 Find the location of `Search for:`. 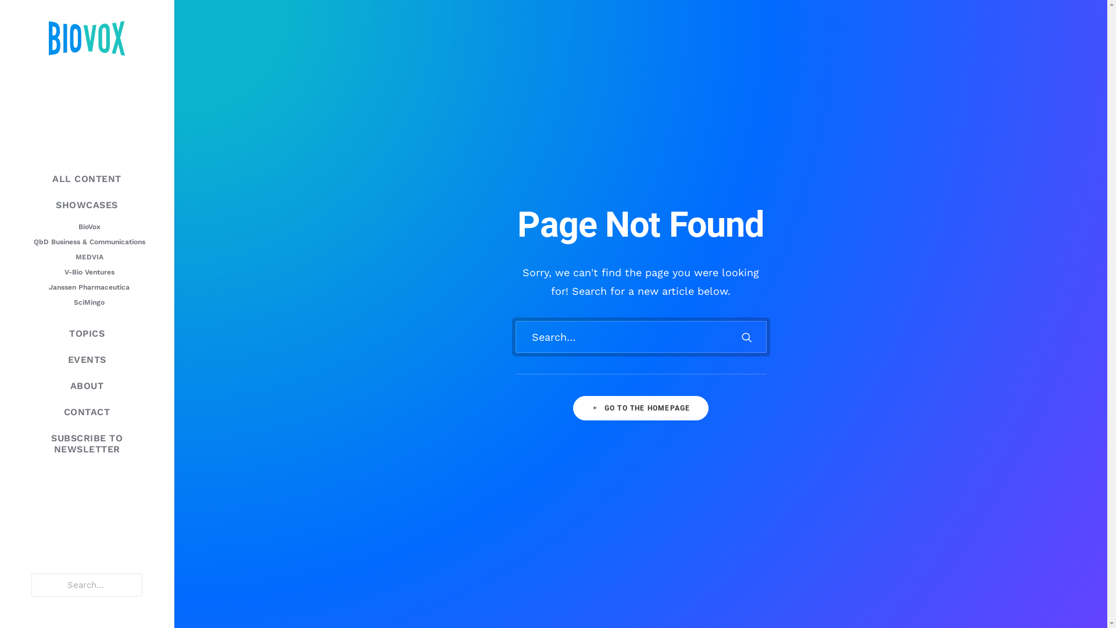

Search for: is located at coordinates (641, 337).